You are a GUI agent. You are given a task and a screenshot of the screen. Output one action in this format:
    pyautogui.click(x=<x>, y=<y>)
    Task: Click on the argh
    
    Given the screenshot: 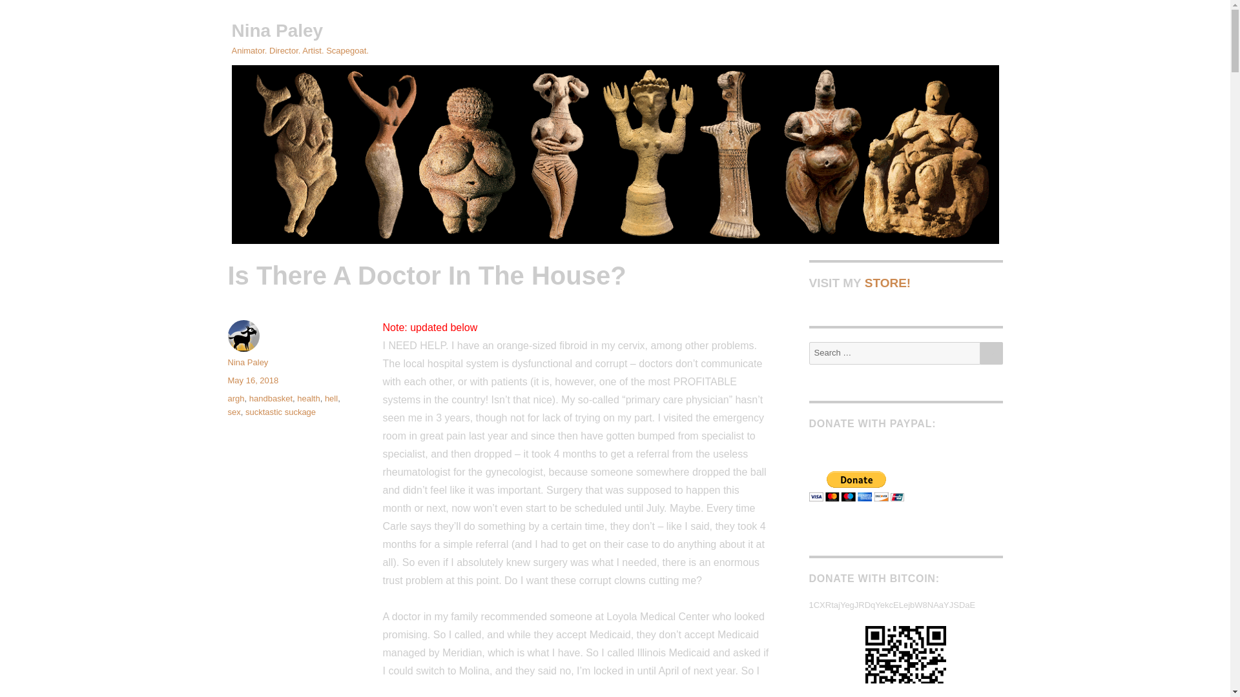 What is the action you would take?
    pyautogui.click(x=235, y=399)
    